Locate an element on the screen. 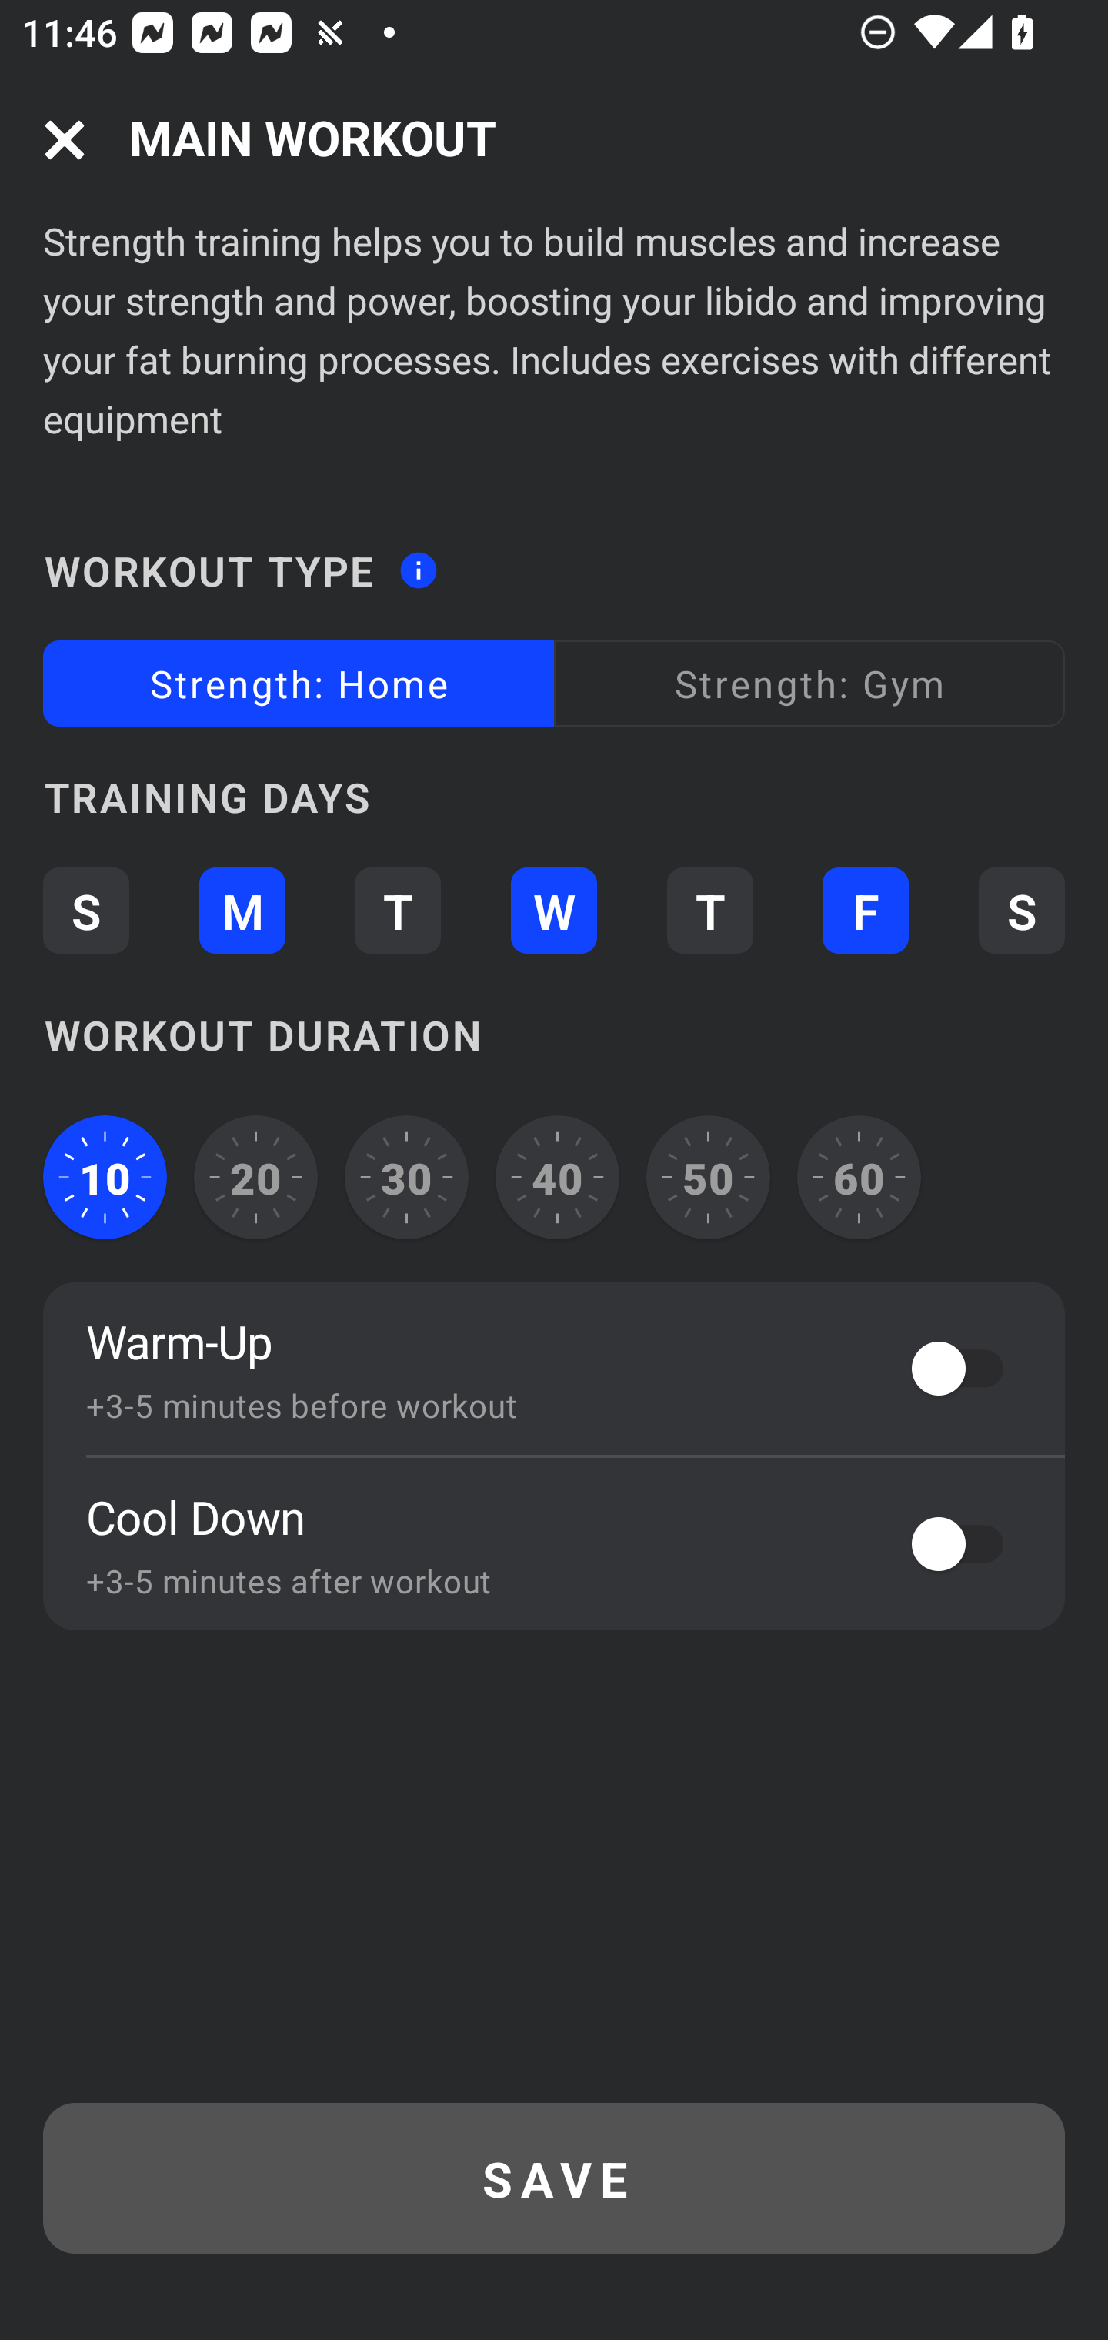  Navigation icon is located at coordinates (65, 140).